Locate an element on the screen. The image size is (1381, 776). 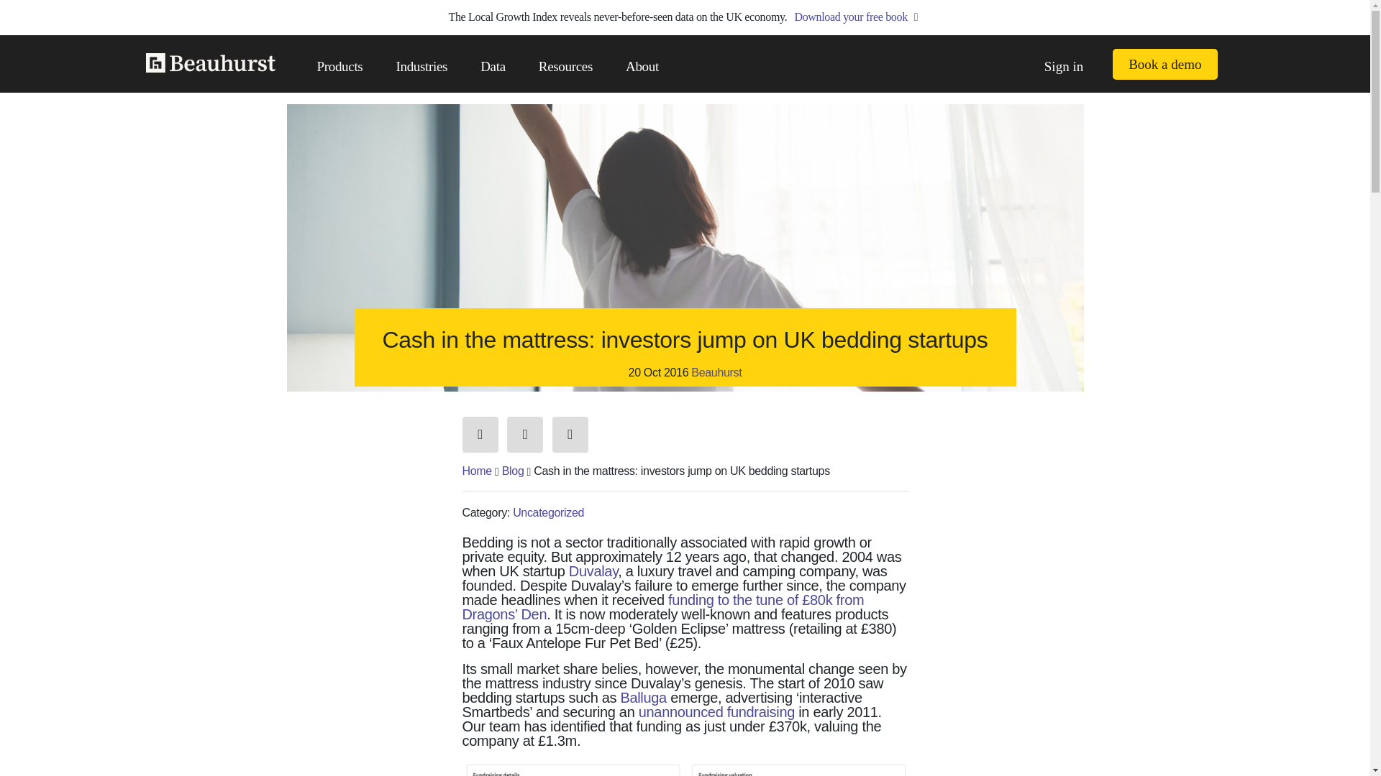
Download your free book is located at coordinates (857, 17).